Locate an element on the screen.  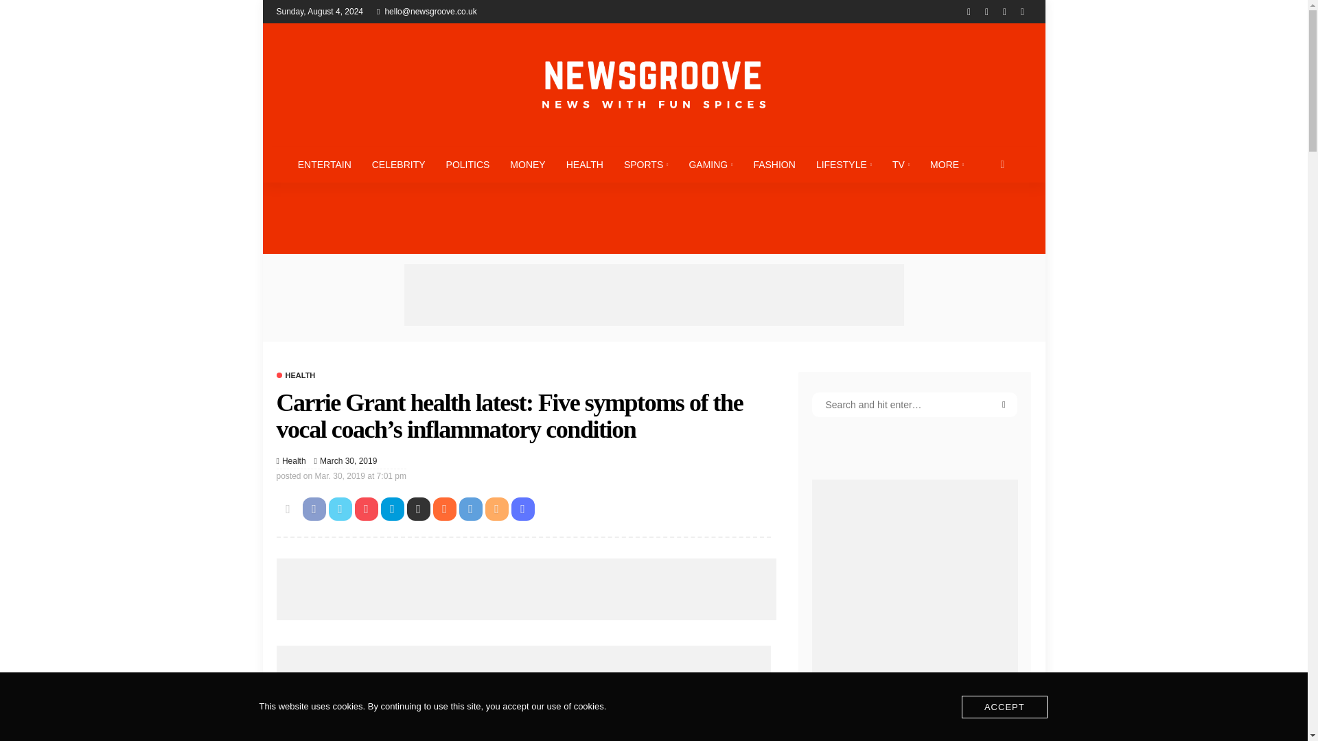
HEALTH is located at coordinates (585, 164).